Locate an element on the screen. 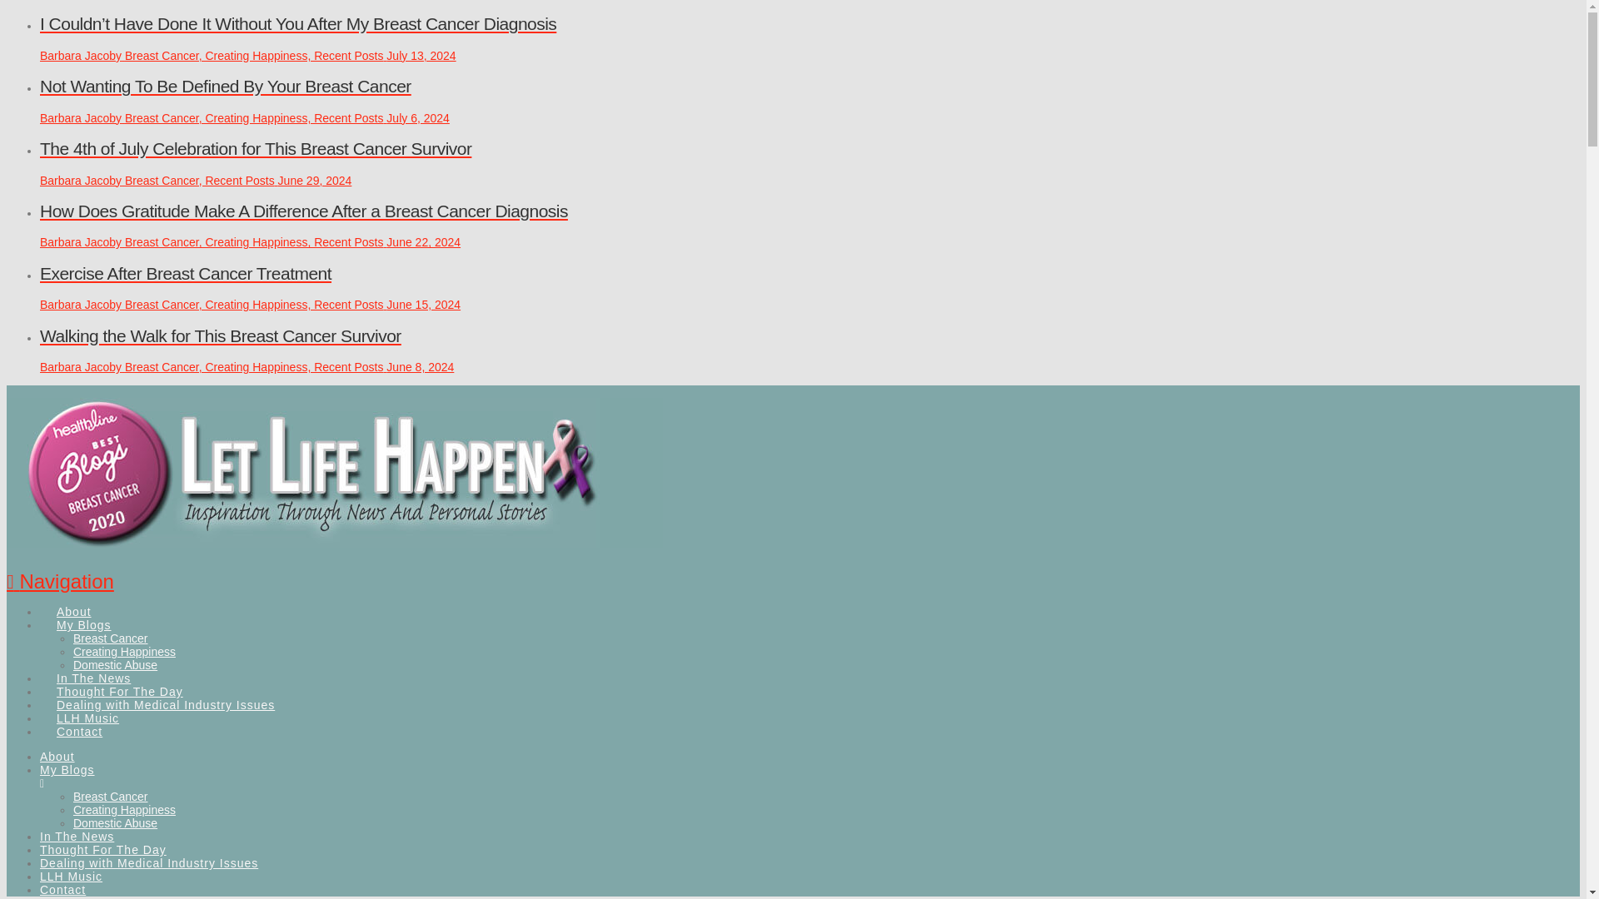 This screenshot has width=1599, height=899. Thought For The Day is located at coordinates (103, 850).